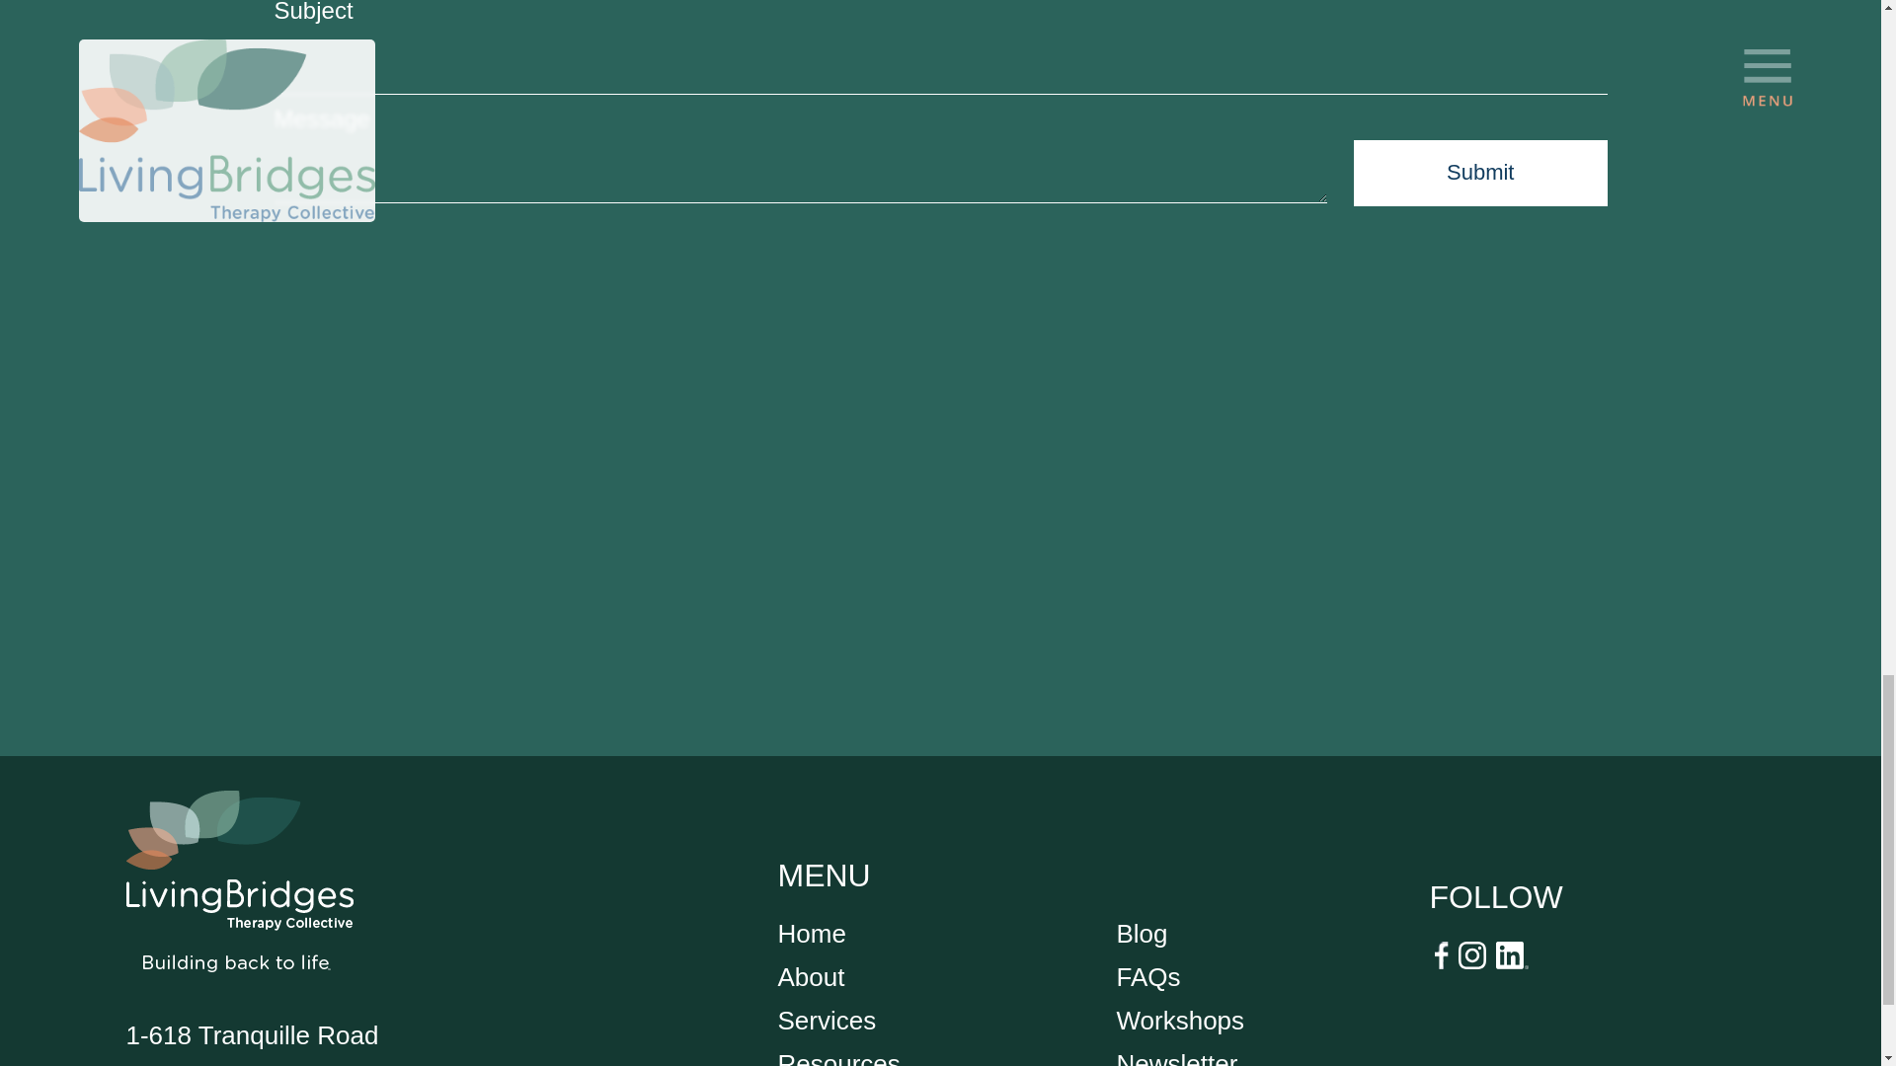 This screenshot has height=1066, width=1896. I want to click on Submit, so click(1480, 173).